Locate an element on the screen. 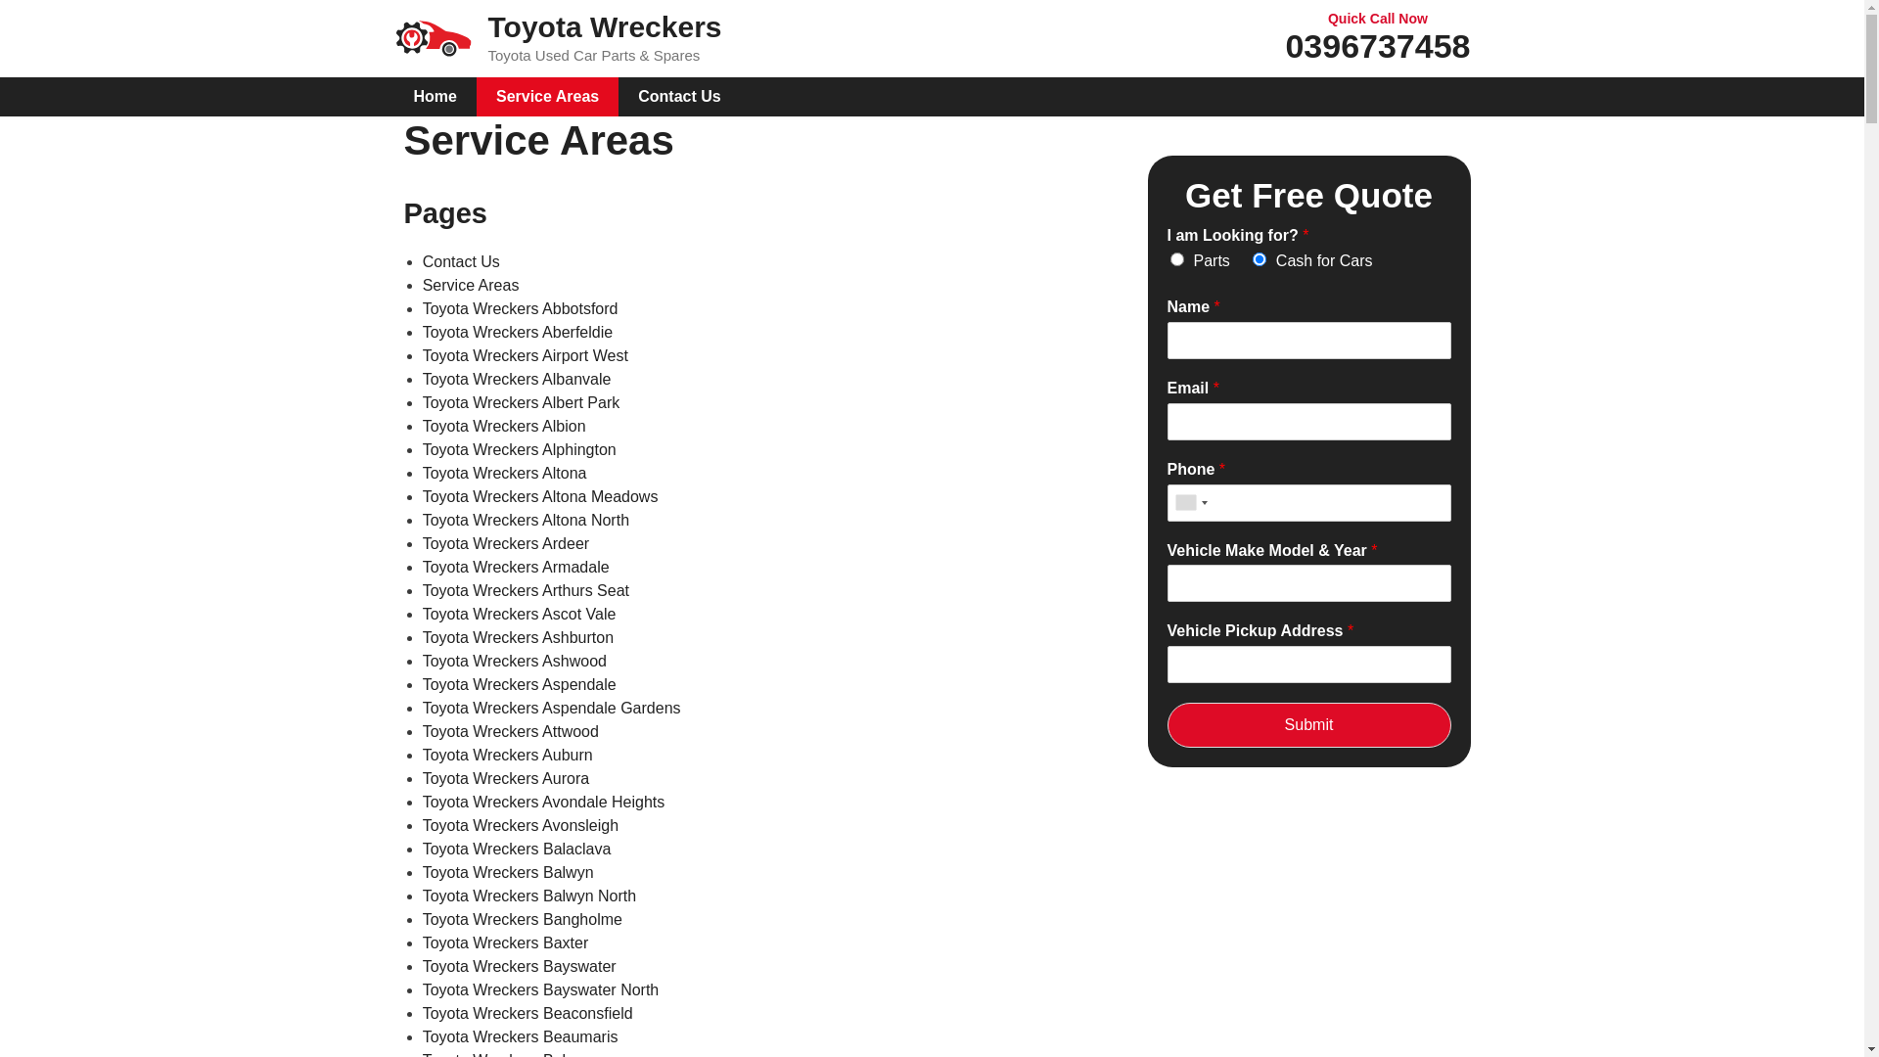 The width and height of the screenshot is (1879, 1057). Toyota Wreckers is located at coordinates (433, 39).